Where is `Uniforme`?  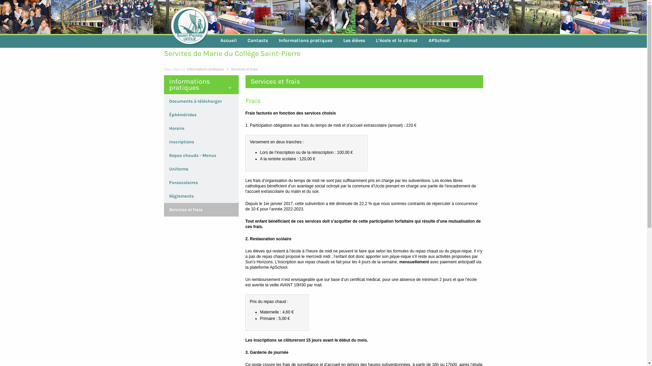 Uniforme is located at coordinates (179, 169).